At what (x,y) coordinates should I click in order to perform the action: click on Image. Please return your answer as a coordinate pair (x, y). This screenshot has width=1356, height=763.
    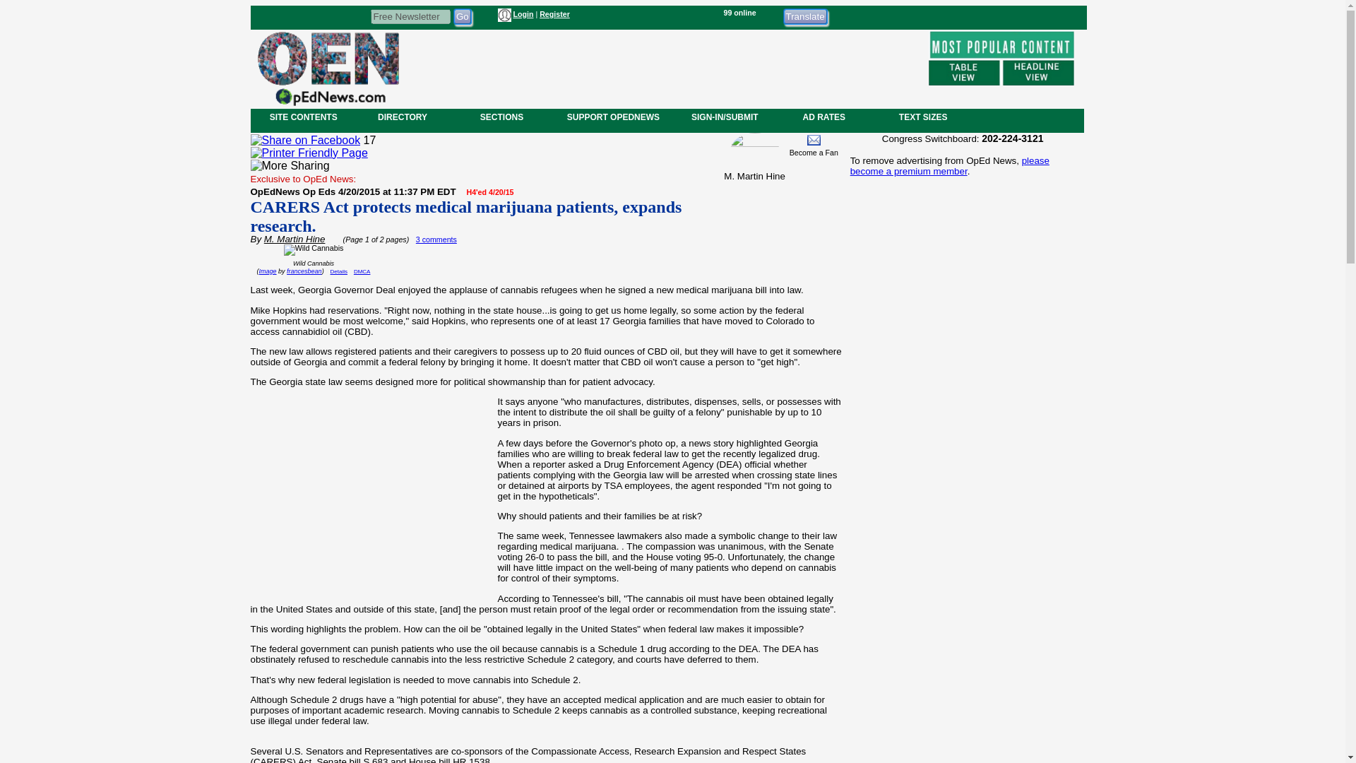
    Looking at the image, I should click on (267, 271).